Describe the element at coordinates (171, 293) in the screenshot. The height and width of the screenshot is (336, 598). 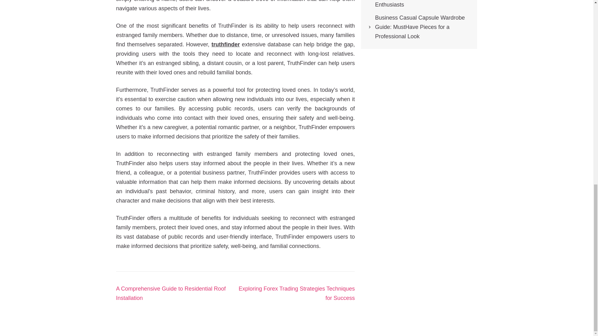
I see `A Comprehensive Guide to Residential Roof Installation` at that location.